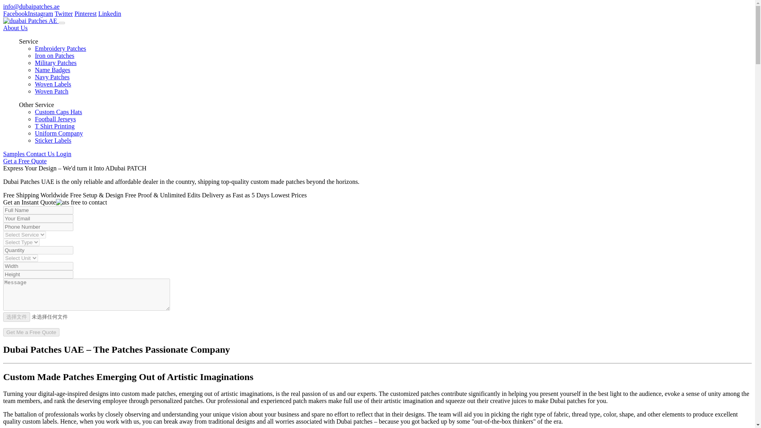 This screenshot has width=761, height=428. I want to click on Twitter, so click(64, 13).